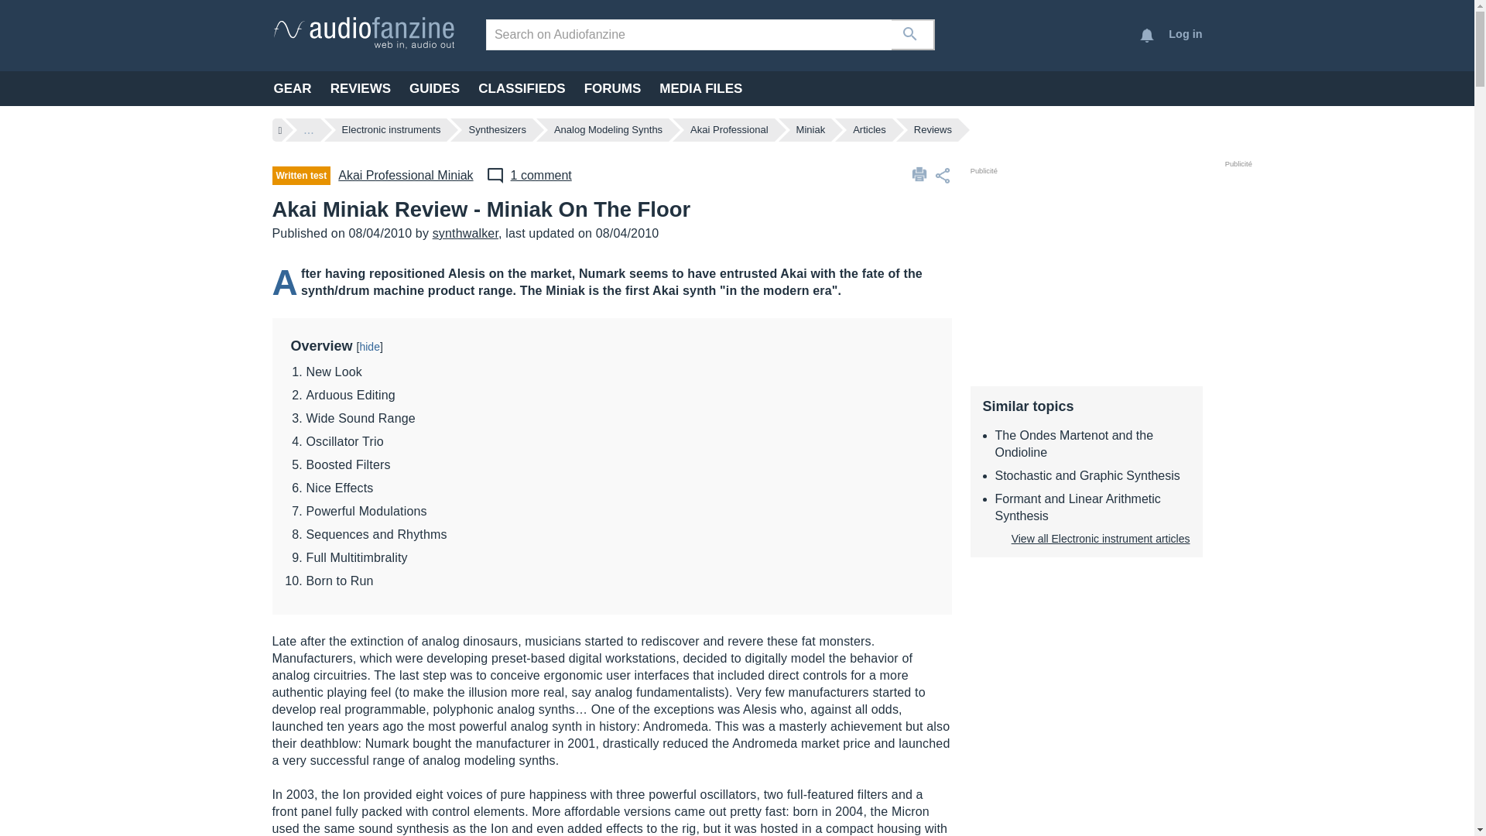  I want to click on Miniak, so click(811, 130).